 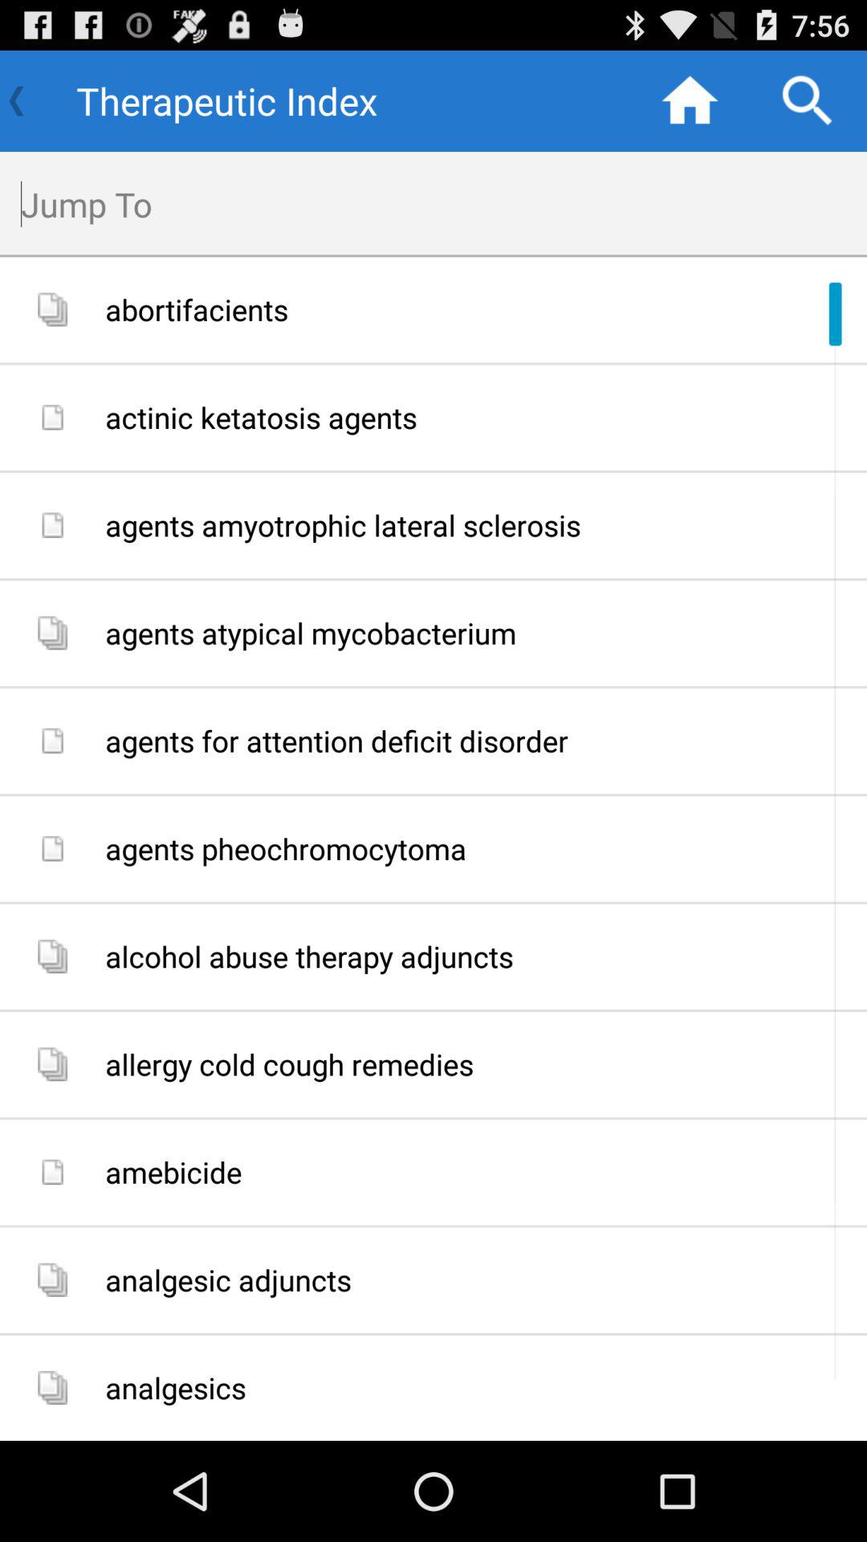 What do you see at coordinates (51, 418) in the screenshot?
I see `click the document icon just to the left of actinic ketatosis agents` at bounding box center [51, 418].